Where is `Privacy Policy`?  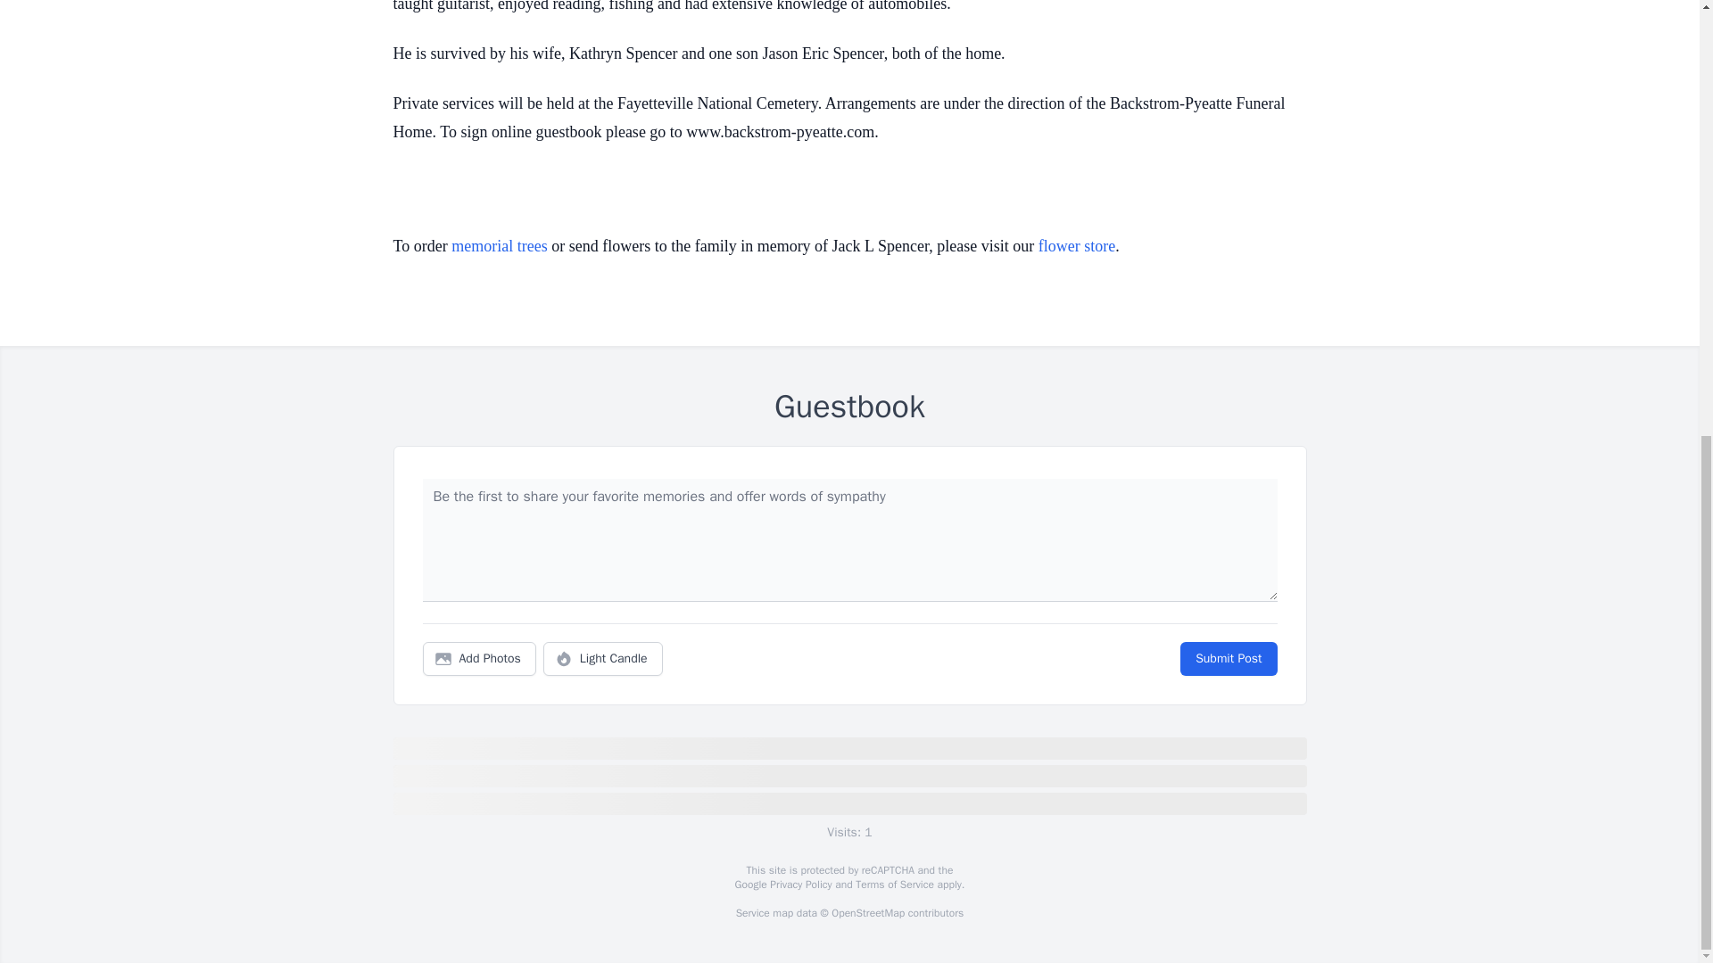 Privacy Policy is located at coordinates (799, 885).